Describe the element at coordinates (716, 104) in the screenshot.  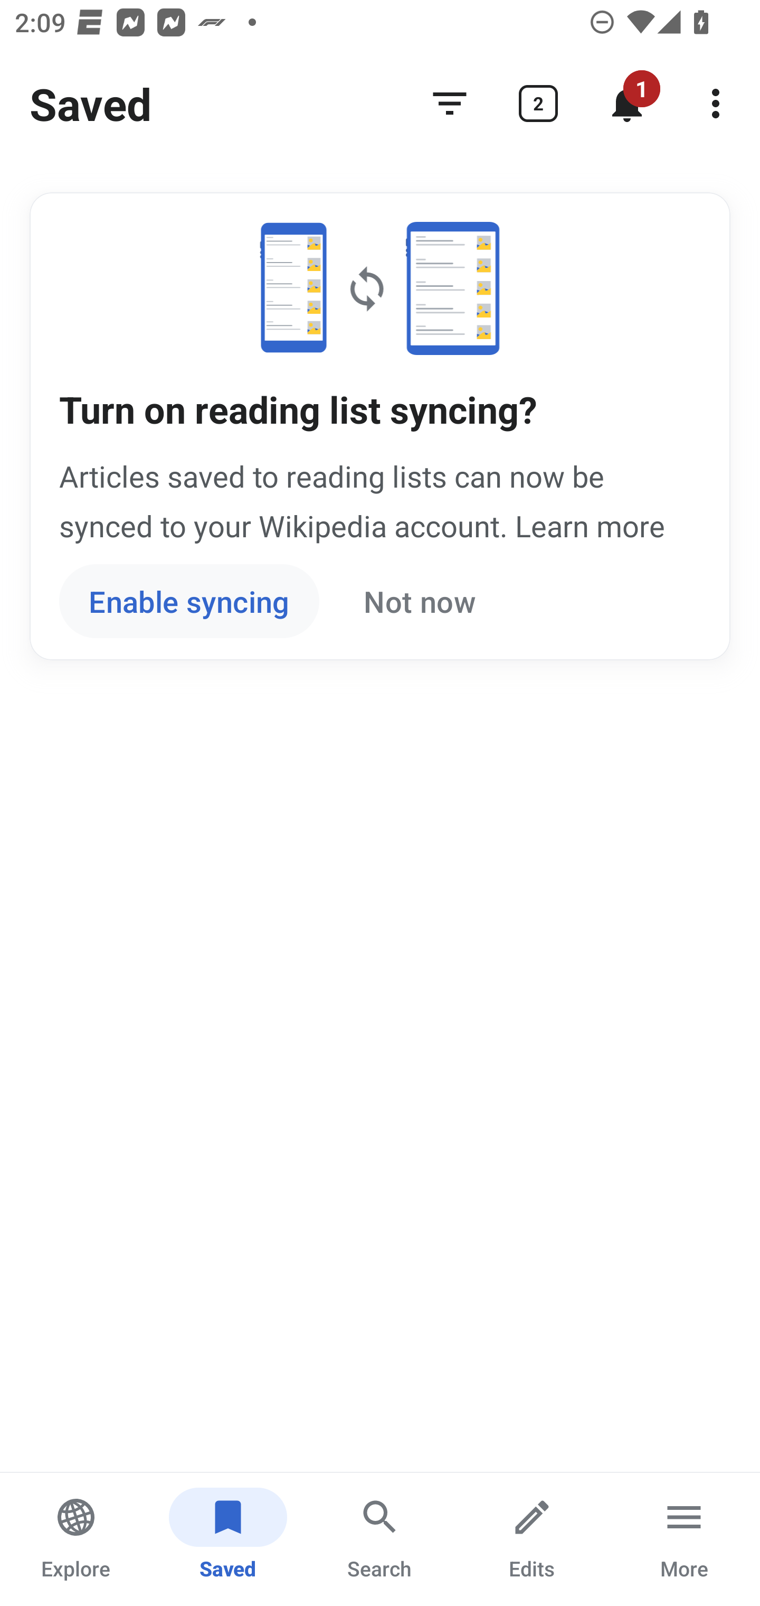
I see `More options` at that location.